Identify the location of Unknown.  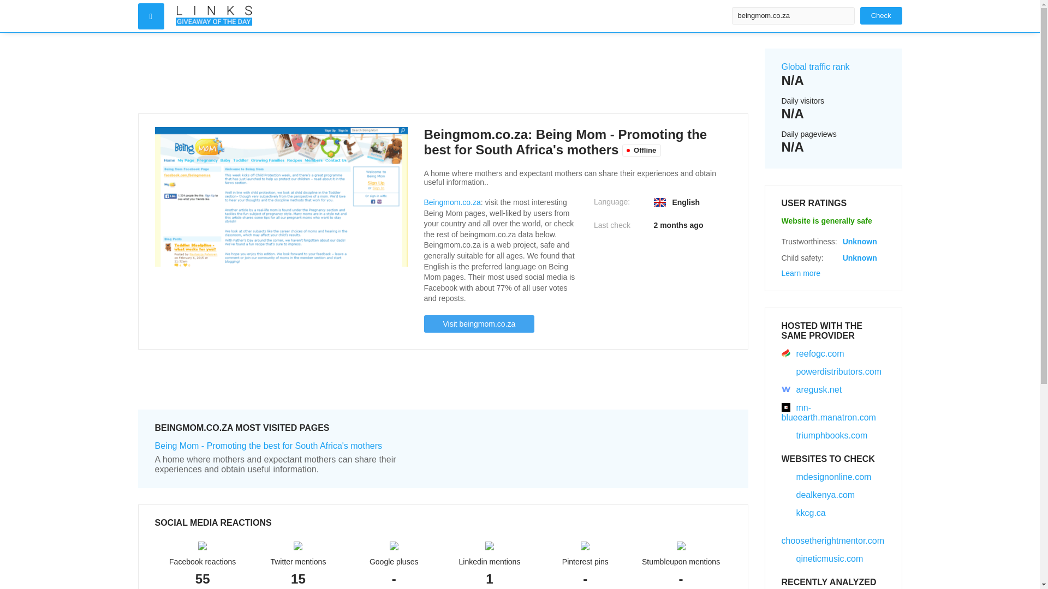
(860, 257).